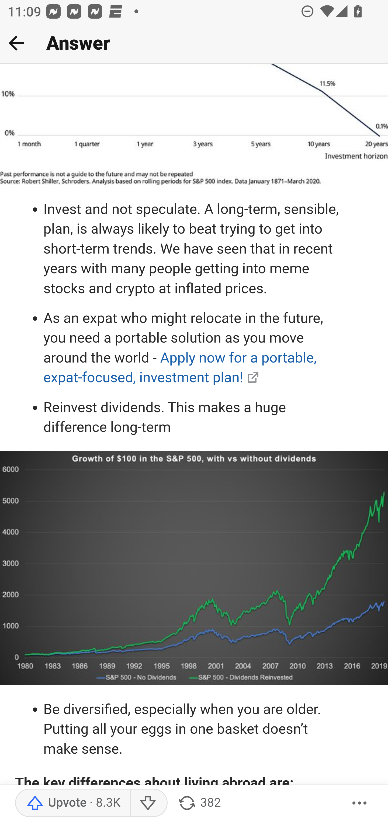 The width and height of the screenshot is (388, 820). I want to click on main-qimg-38c4cb4515f8efcdd652562d147448aa-pjlq, so click(194, 569).